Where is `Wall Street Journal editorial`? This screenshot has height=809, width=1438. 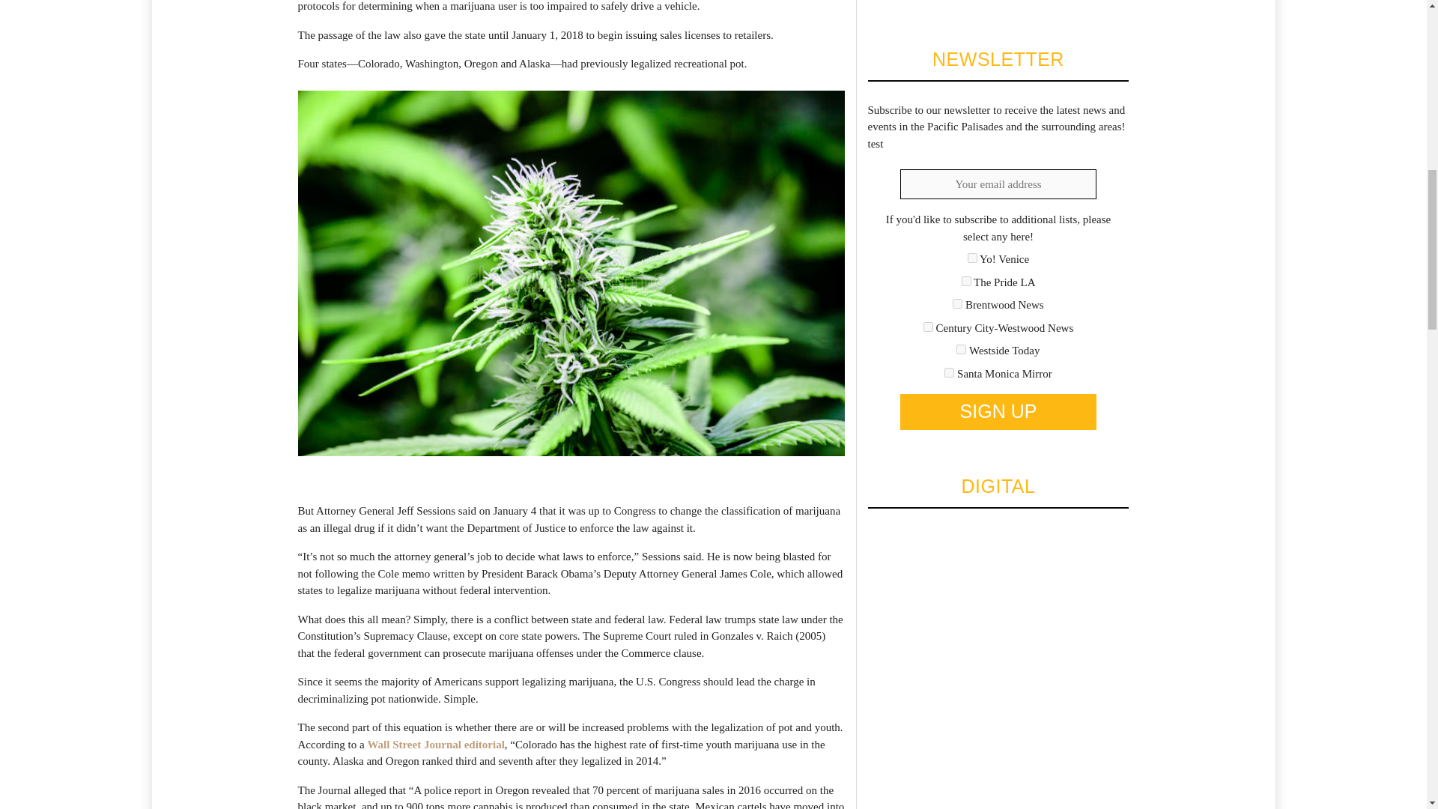 Wall Street Journal editorial is located at coordinates (435, 745).